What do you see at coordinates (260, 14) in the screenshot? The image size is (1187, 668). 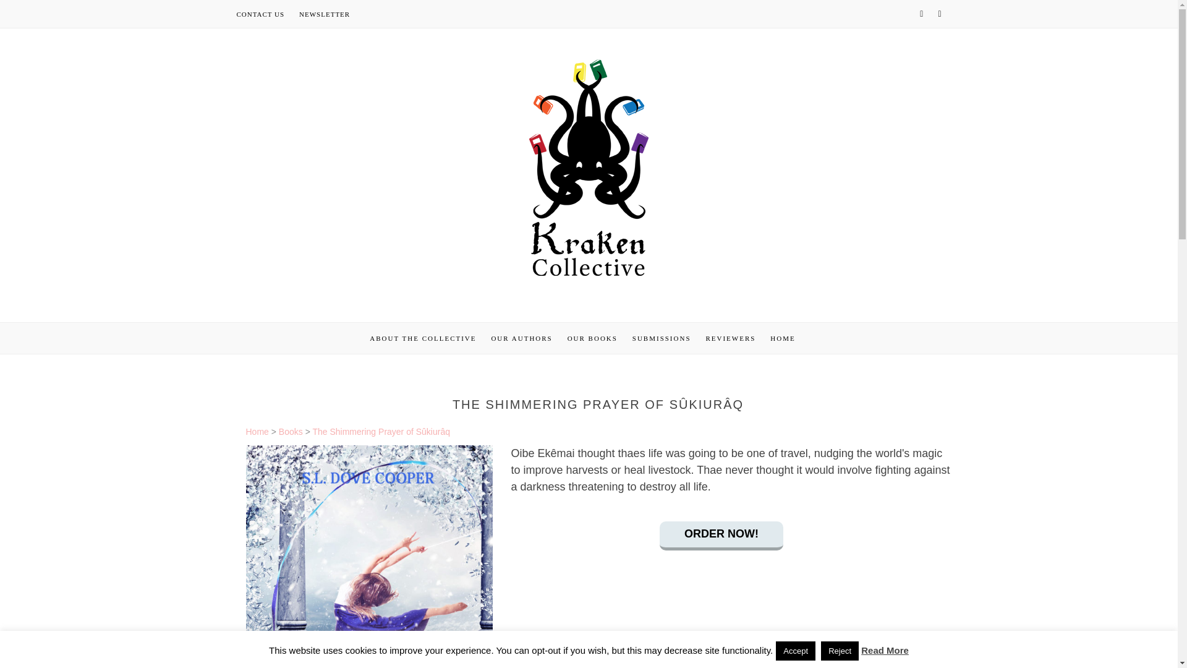 I see `CONTACT US` at bounding box center [260, 14].